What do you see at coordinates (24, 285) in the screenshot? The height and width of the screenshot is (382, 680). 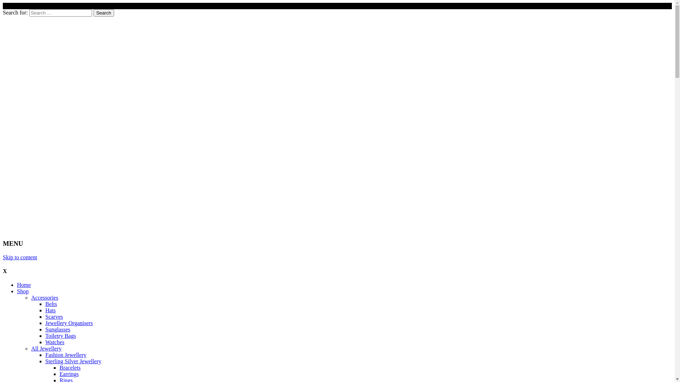 I see `Home` at bounding box center [24, 285].